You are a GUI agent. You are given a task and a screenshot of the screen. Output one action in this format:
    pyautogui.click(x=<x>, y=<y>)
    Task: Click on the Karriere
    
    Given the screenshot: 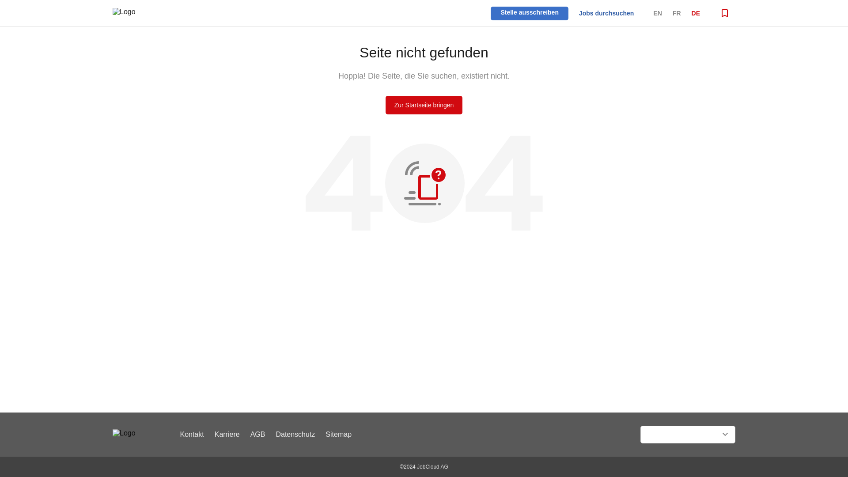 What is the action you would take?
    pyautogui.click(x=227, y=435)
    